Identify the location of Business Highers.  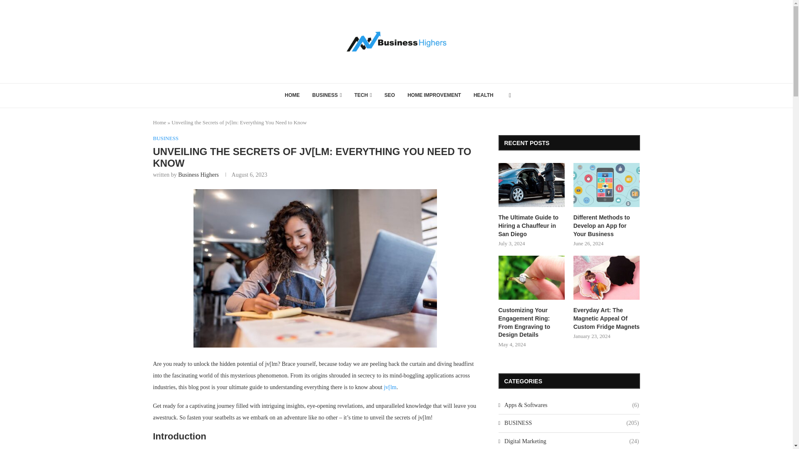
(199, 175).